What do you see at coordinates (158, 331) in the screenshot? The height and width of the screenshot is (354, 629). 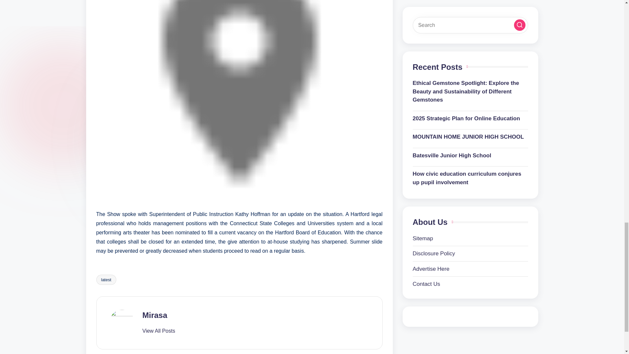 I see `View All Posts` at bounding box center [158, 331].